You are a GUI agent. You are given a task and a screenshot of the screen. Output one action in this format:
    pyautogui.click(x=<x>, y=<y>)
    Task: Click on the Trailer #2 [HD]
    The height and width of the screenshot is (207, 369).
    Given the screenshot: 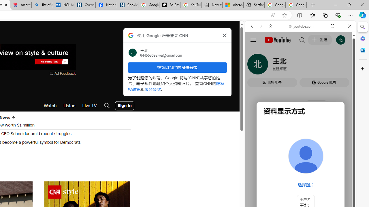 What is the action you would take?
    pyautogui.click(x=300, y=170)
    